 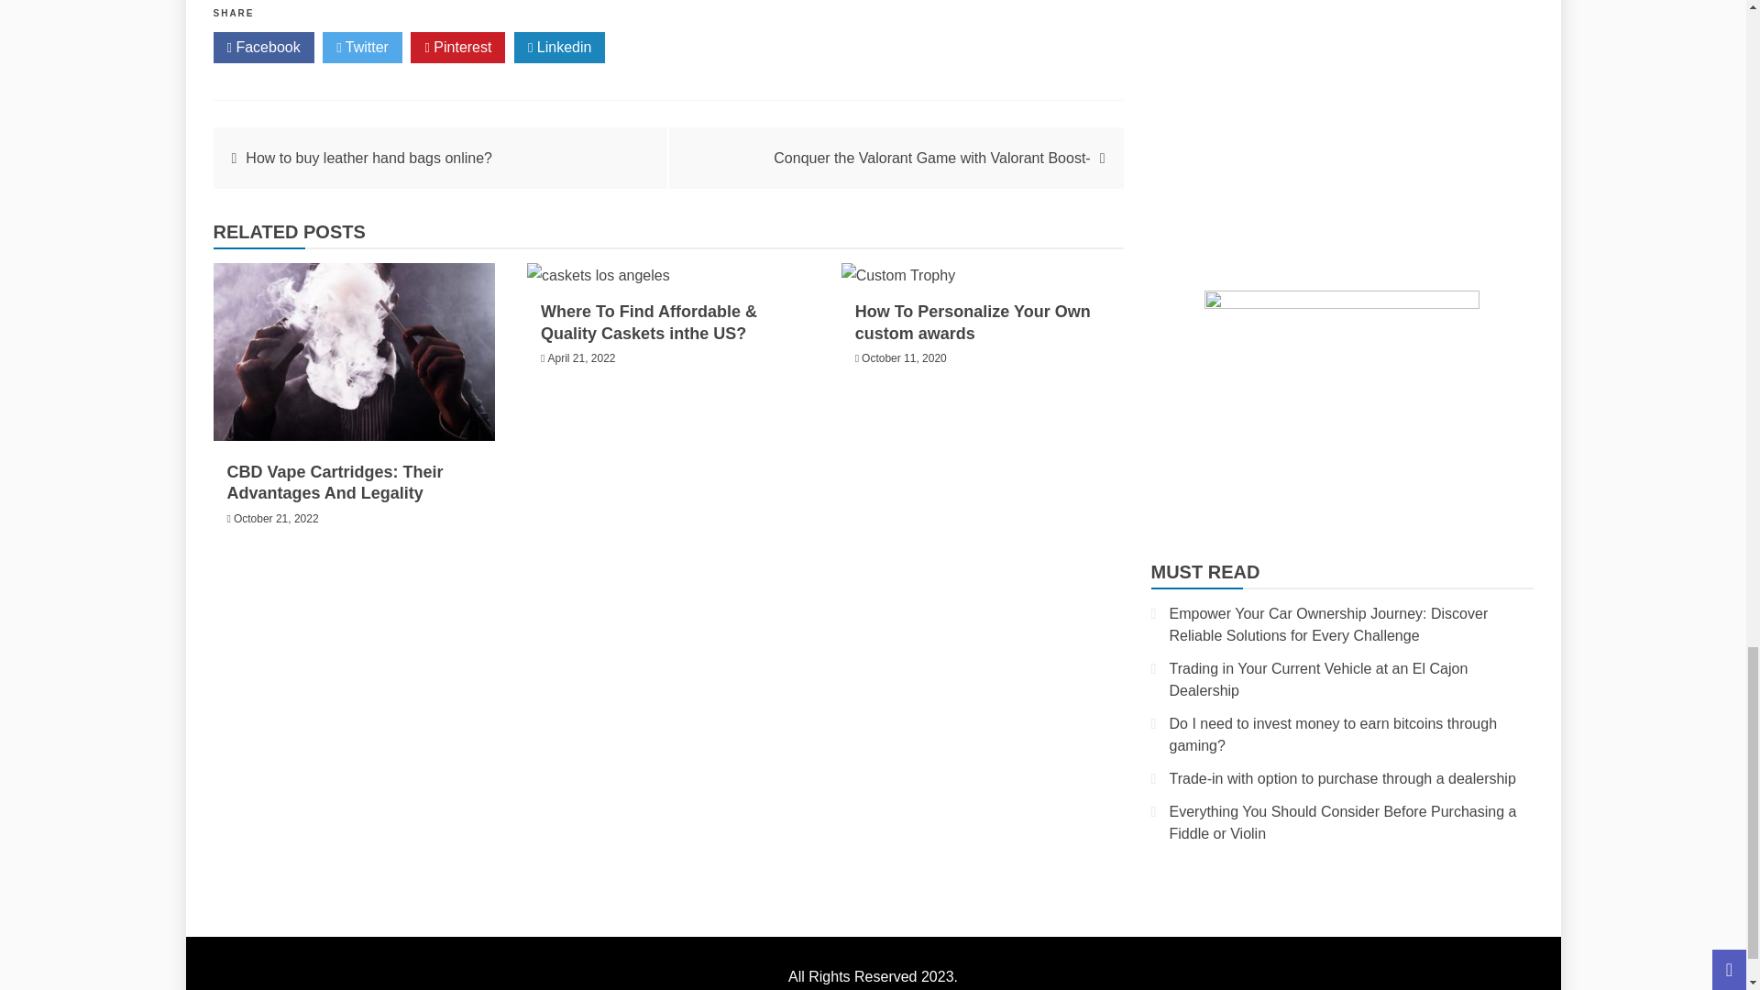 I want to click on Linkedin, so click(x=559, y=48).